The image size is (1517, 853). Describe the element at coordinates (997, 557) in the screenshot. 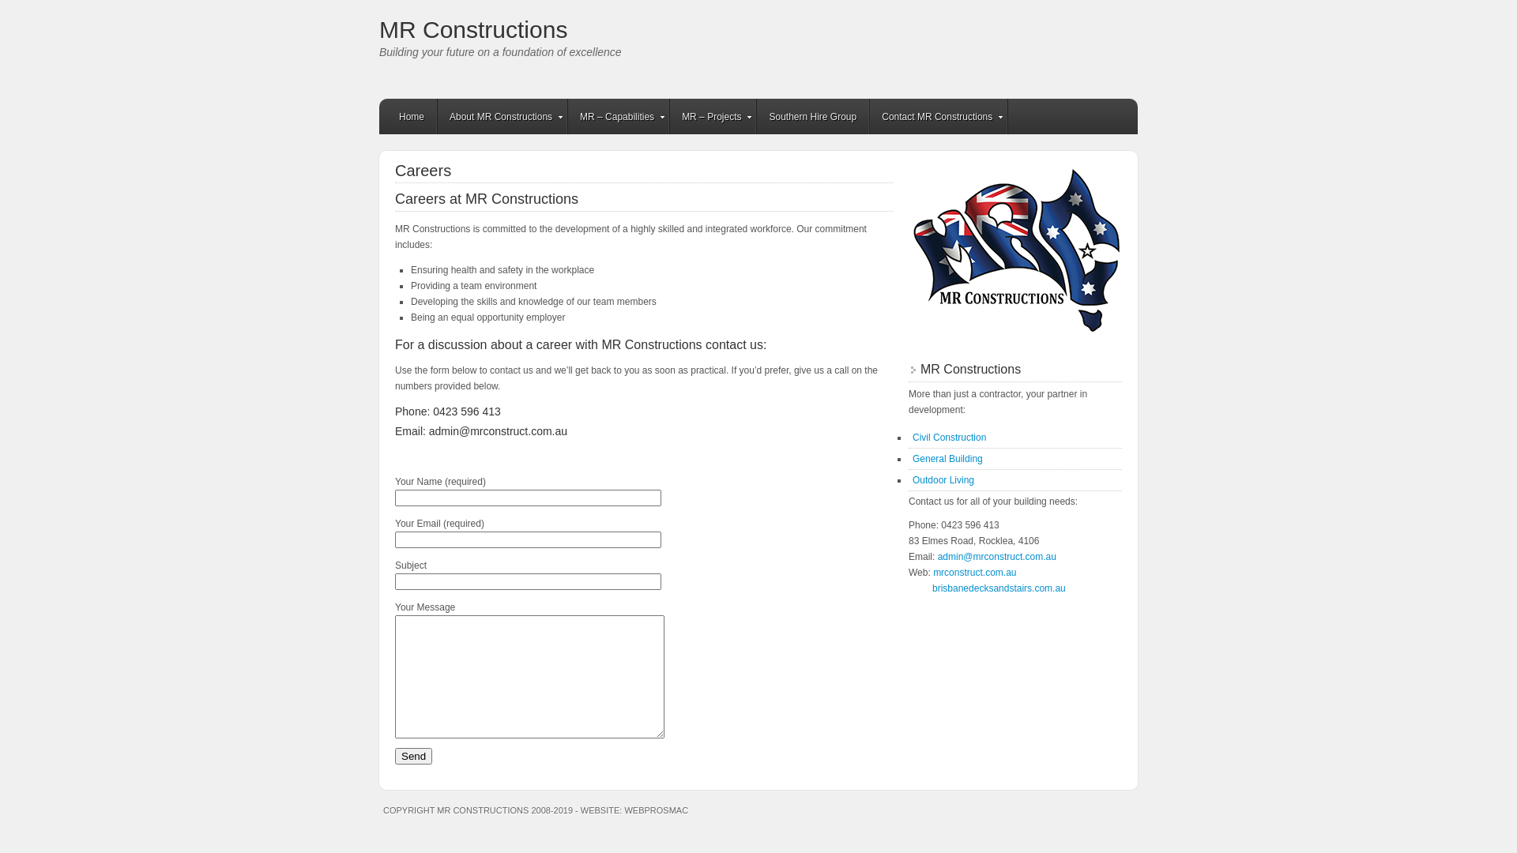

I see `admin@mrconstruct.com.au` at that location.